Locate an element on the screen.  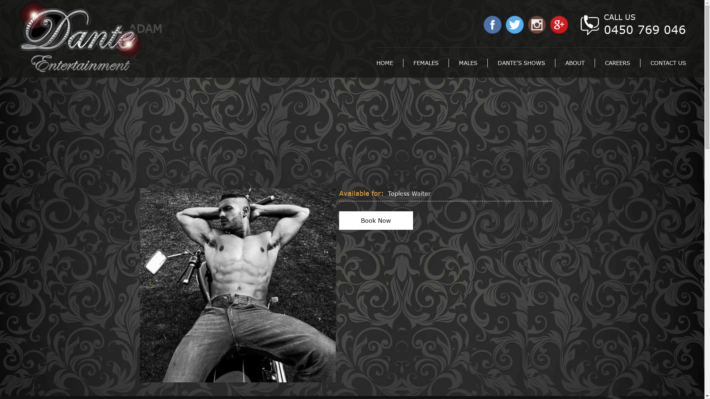
Instagram is located at coordinates (537, 25).